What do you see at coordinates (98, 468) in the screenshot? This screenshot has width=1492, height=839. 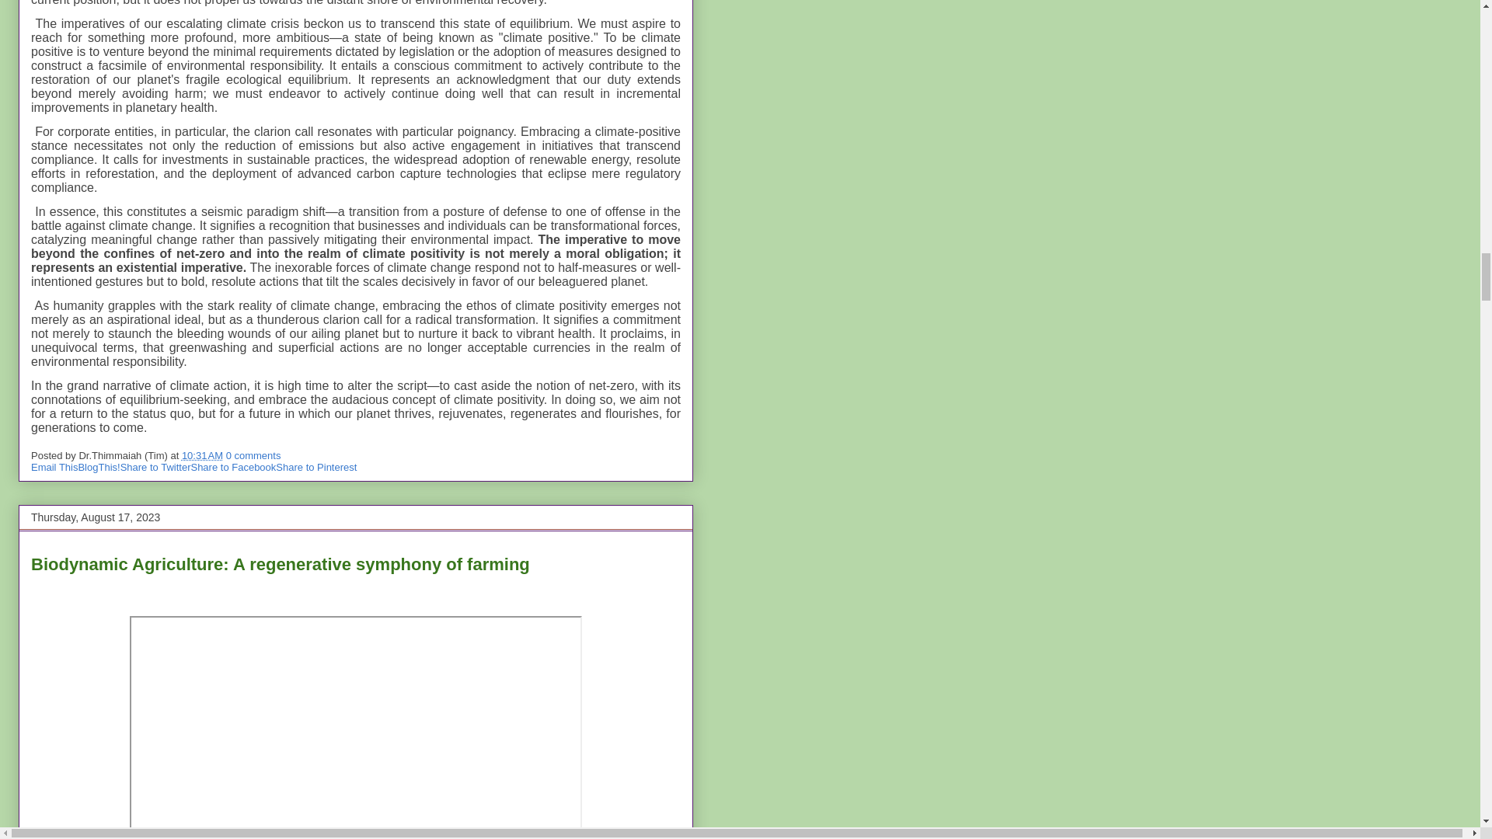 I see `BlogThis!` at bounding box center [98, 468].